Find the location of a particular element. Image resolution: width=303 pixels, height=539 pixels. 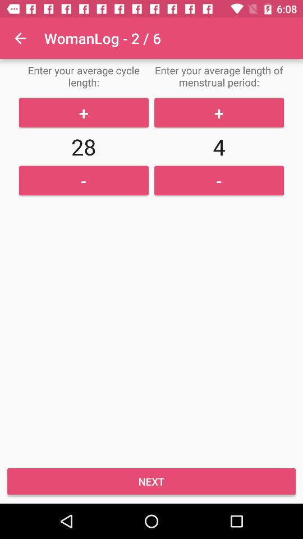

select  option below 28 is located at coordinates (84, 181).